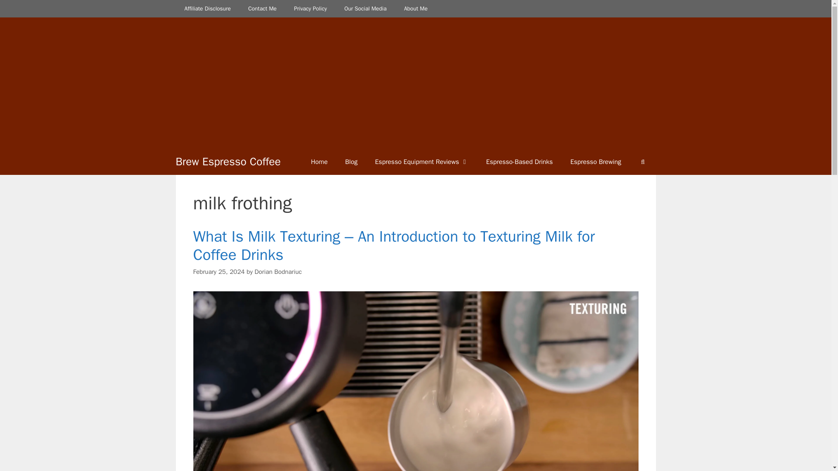 The width and height of the screenshot is (838, 471). Describe the element at coordinates (366, 9) in the screenshot. I see `Our Social Media` at that location.